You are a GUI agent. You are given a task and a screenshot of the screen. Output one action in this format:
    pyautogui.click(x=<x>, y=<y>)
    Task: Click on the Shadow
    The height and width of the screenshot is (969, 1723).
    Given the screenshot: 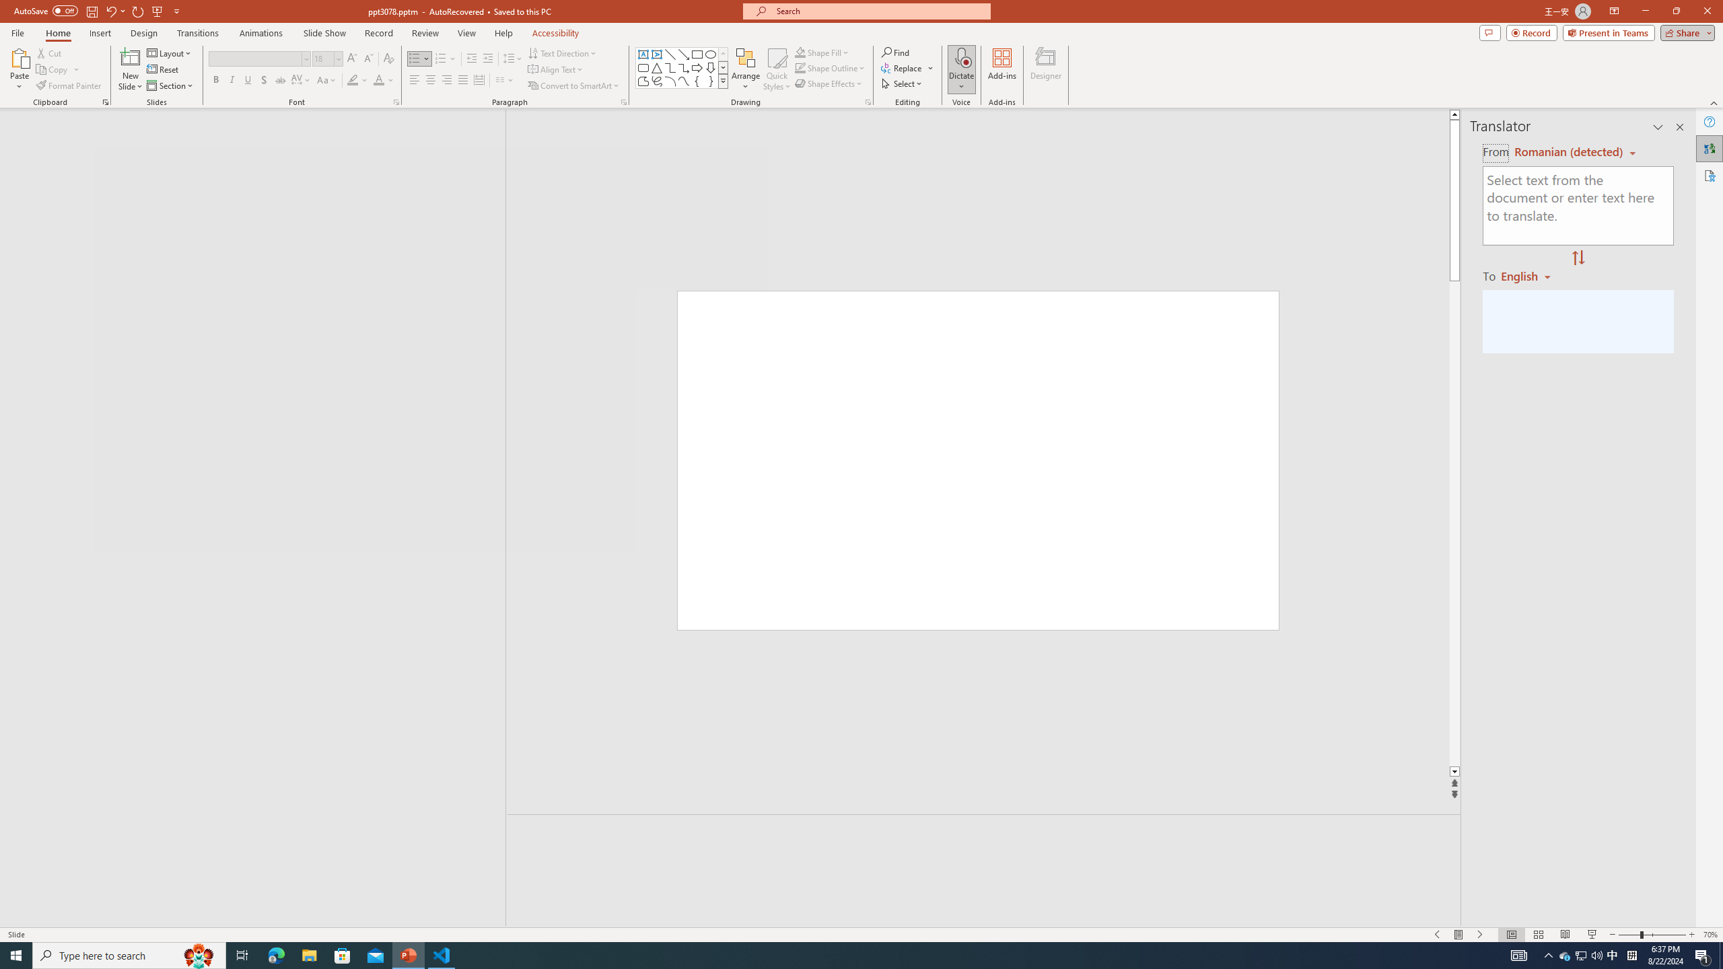 What is the action you would take?
    pyautogui.click(x=264, y=81)
    